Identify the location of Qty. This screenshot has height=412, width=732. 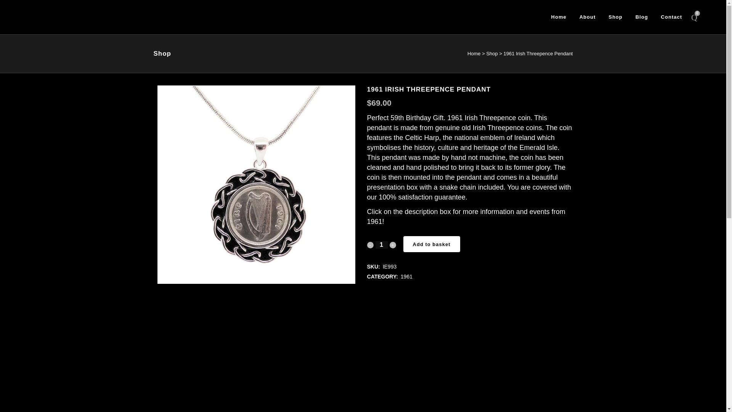
(381, 245).